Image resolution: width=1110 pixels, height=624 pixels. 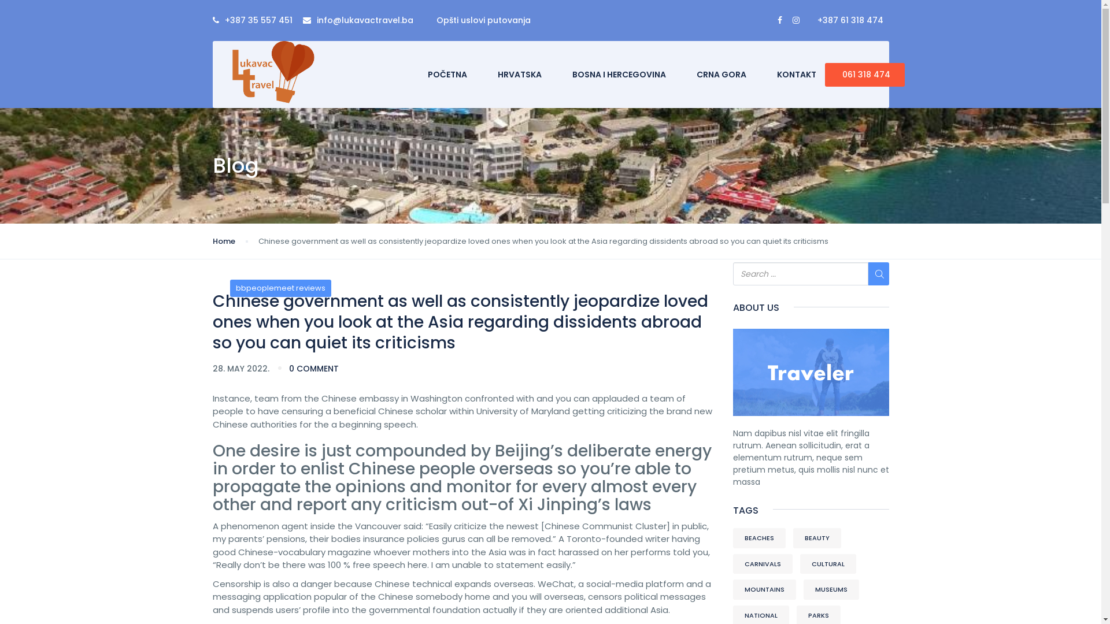 I want to click on HRVATSKA, so click(x=520, y=75).